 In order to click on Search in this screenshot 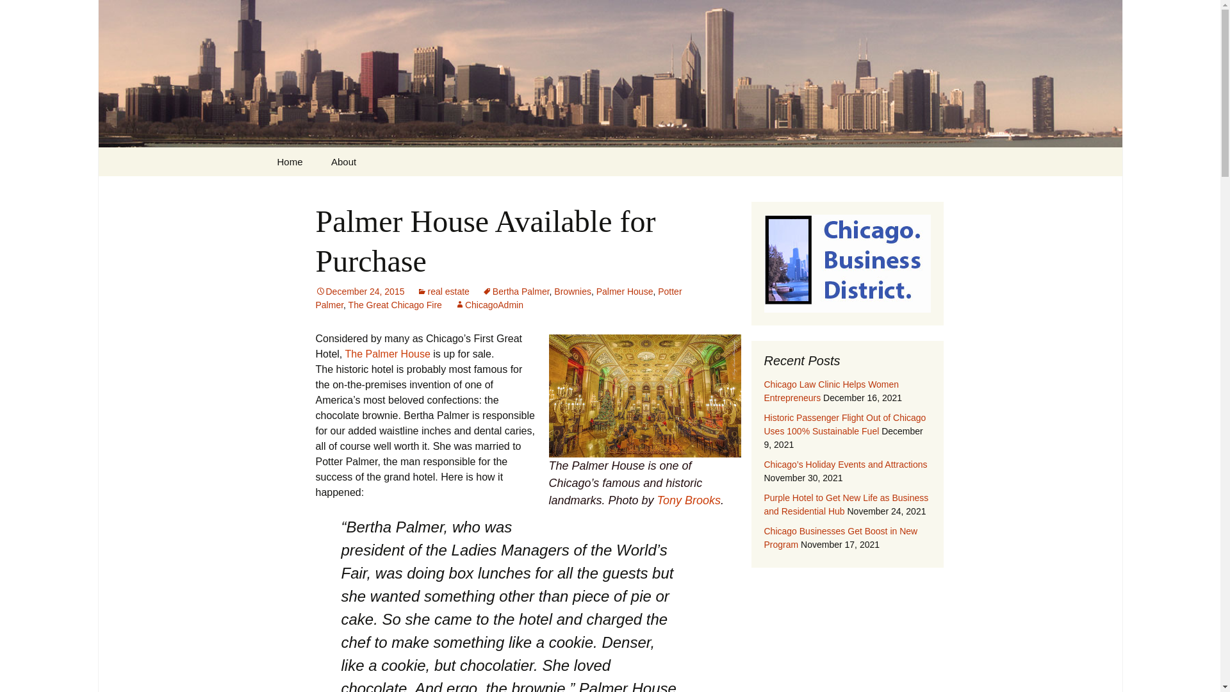, I will do `click(29, 13)`.